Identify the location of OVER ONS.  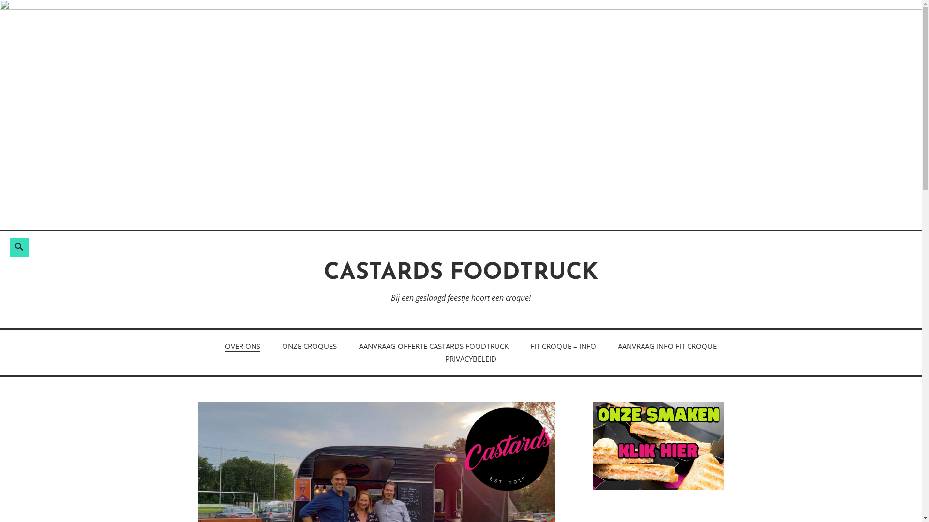
(243, 347).